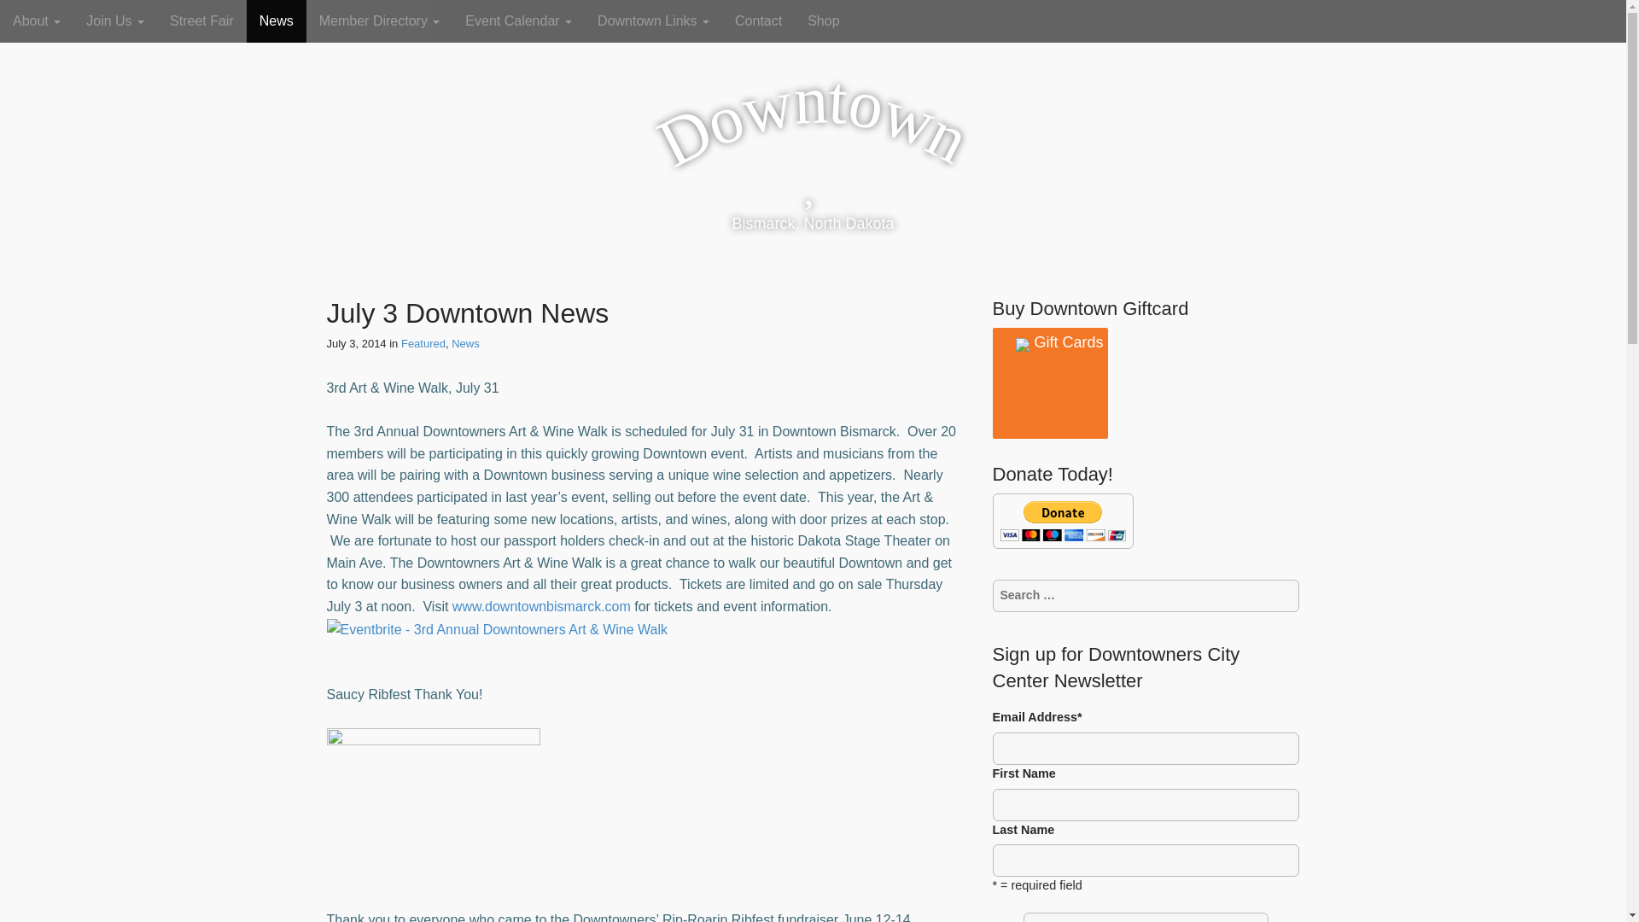 This screenshot has height=922, width=1639. I want to click on PayPal - The safer, easier way to pay online!, so click(1062, 521).